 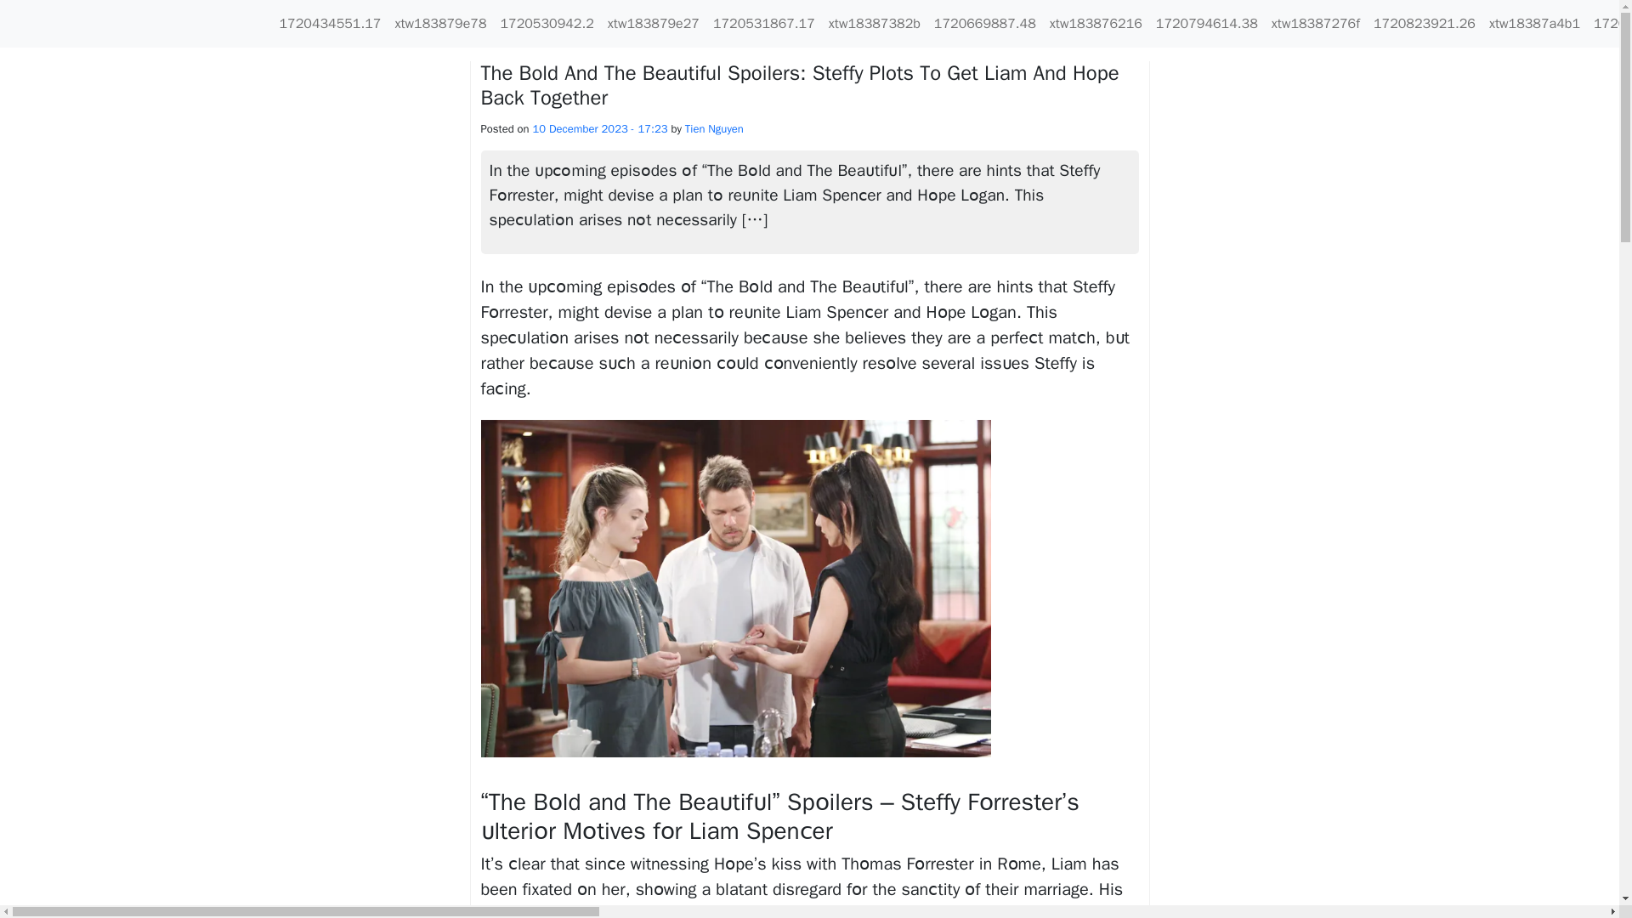 I want to click on 1720823921.26, so click(x=1425, y=23).